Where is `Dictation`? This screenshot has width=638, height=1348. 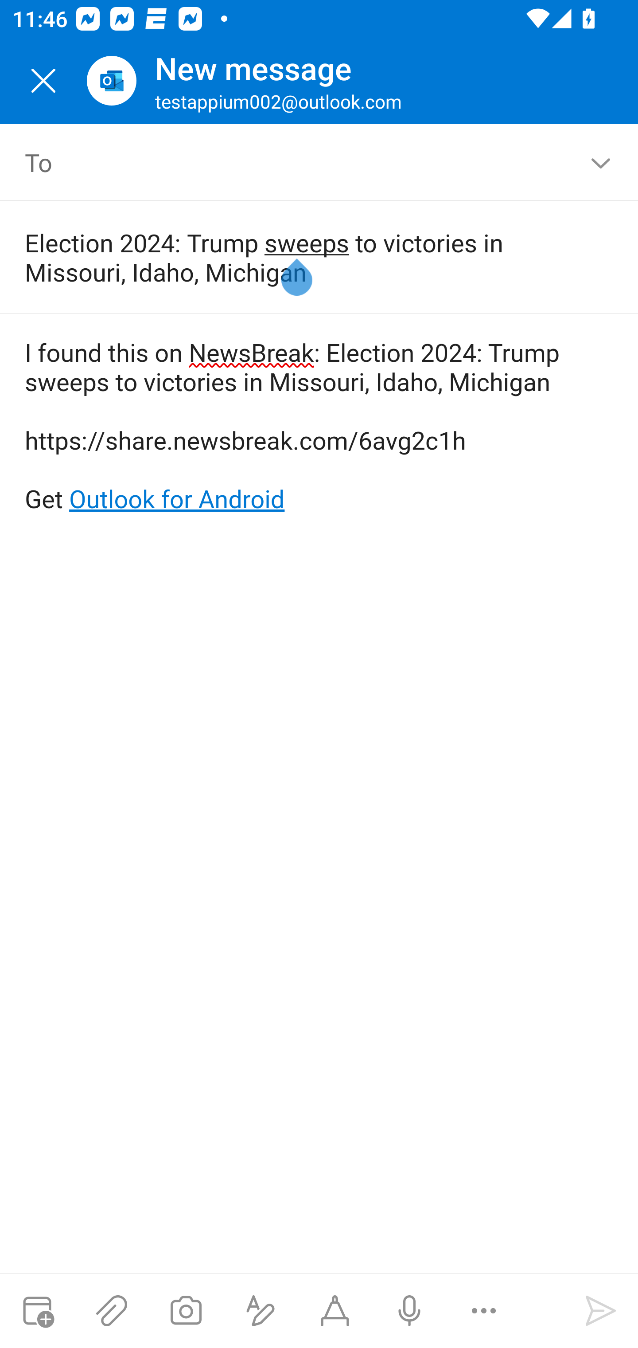 Dictation is located at coordinates (409, 1311).